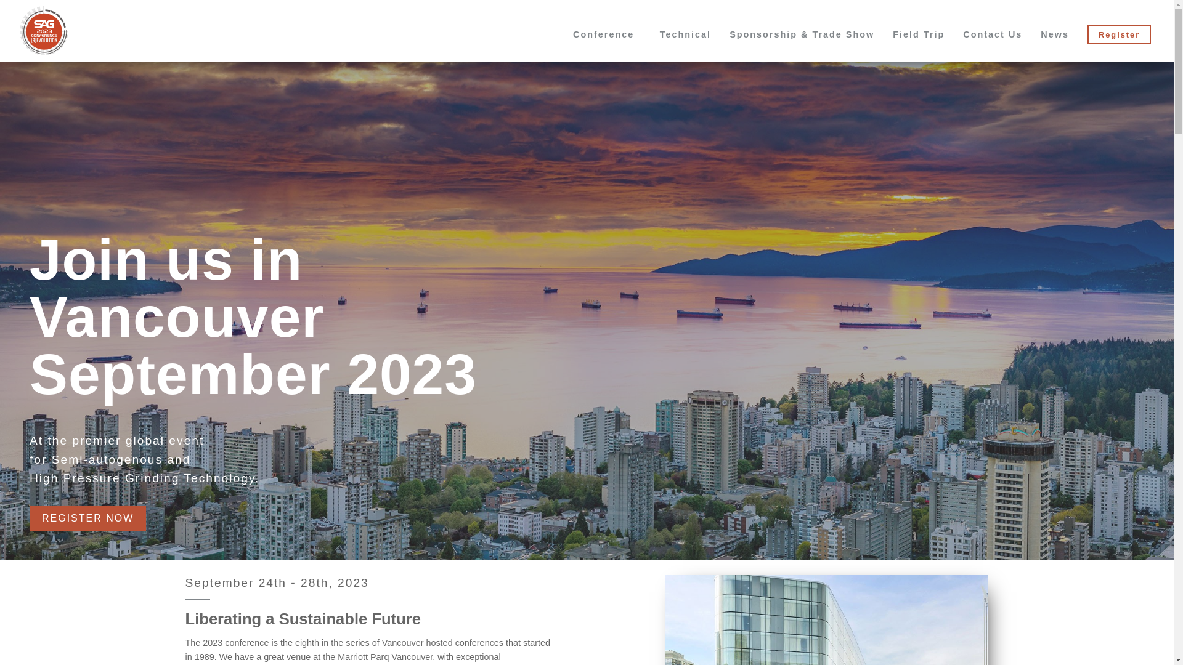  Describe the element at coordinates (1055, 34) in the screenshot. I see `News` at that location.